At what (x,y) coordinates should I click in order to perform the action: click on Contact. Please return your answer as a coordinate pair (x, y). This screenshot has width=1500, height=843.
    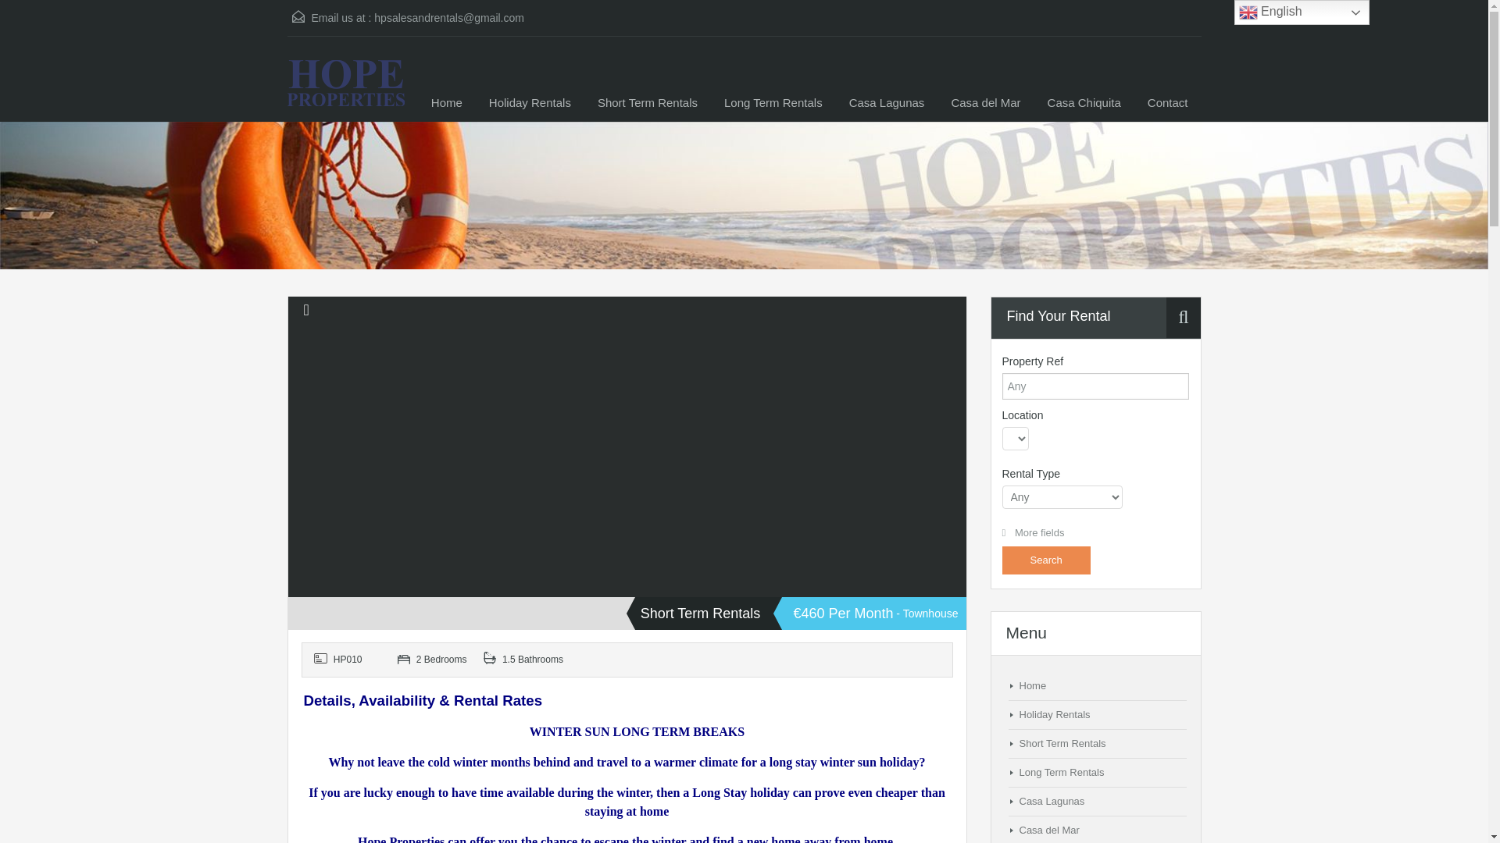
    Looking at the image, I should click on (1167, 103).